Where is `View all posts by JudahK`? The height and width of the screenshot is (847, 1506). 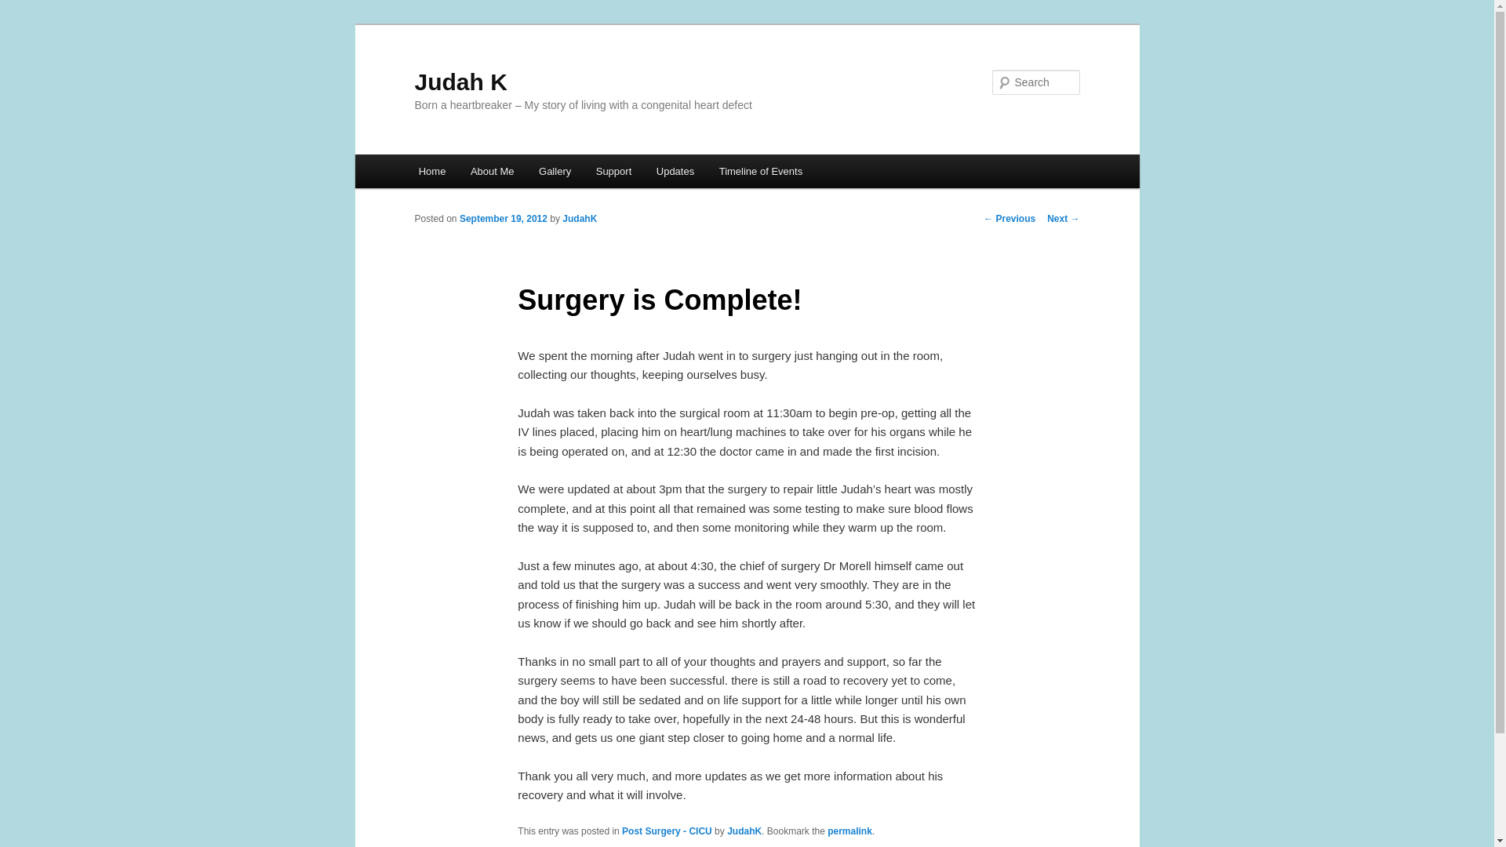
View all posts by JudahK is located at coordinates (579, 219).